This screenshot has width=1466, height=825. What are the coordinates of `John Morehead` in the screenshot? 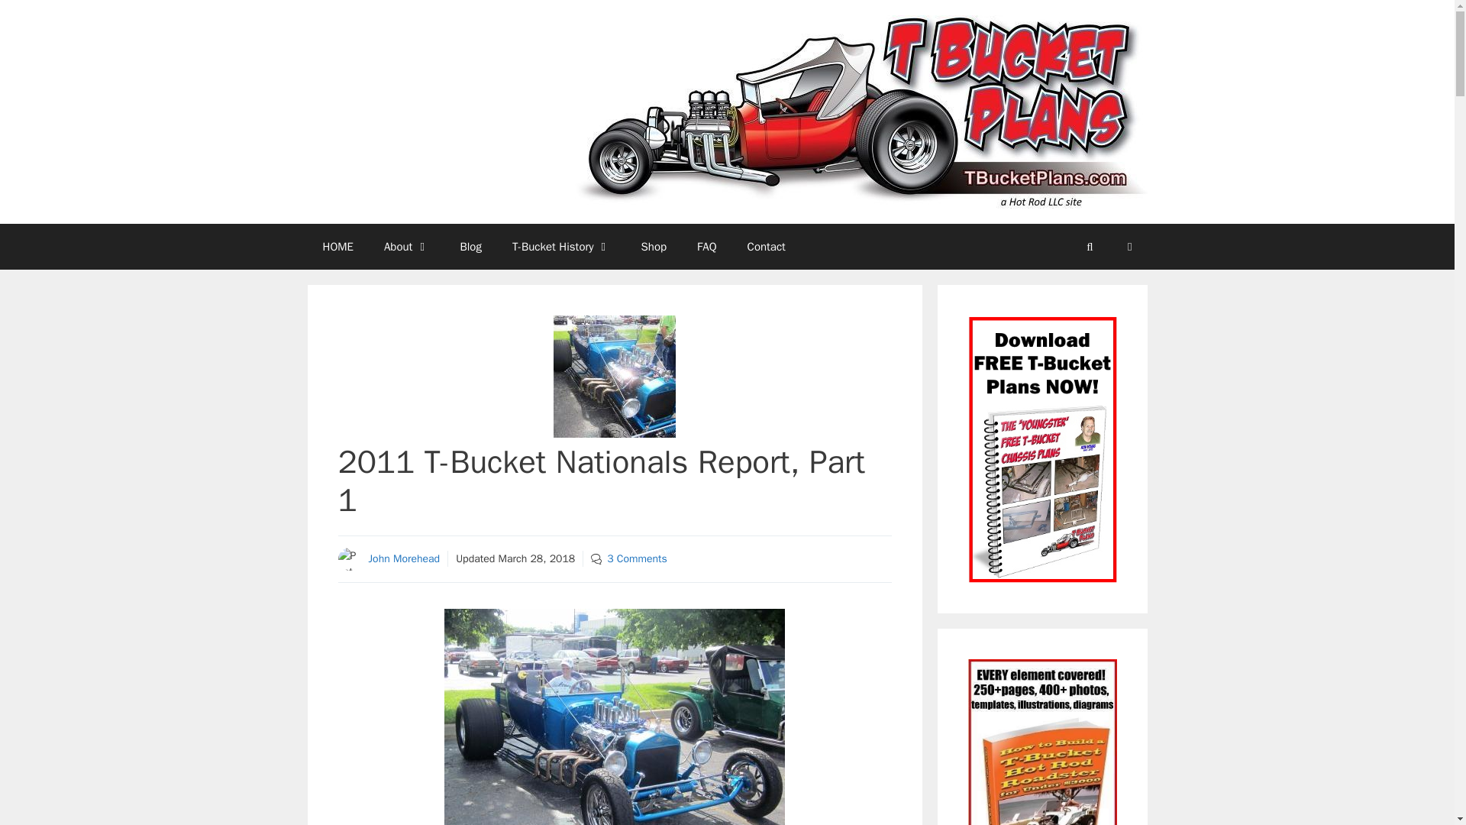 It's located at (403, 558).